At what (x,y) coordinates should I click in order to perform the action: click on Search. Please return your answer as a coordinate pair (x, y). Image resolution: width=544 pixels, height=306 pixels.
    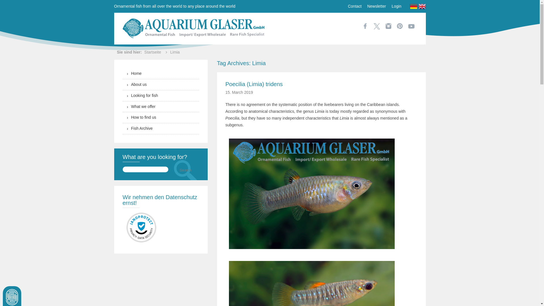
    Looking at the image, I should click on (186, 170).